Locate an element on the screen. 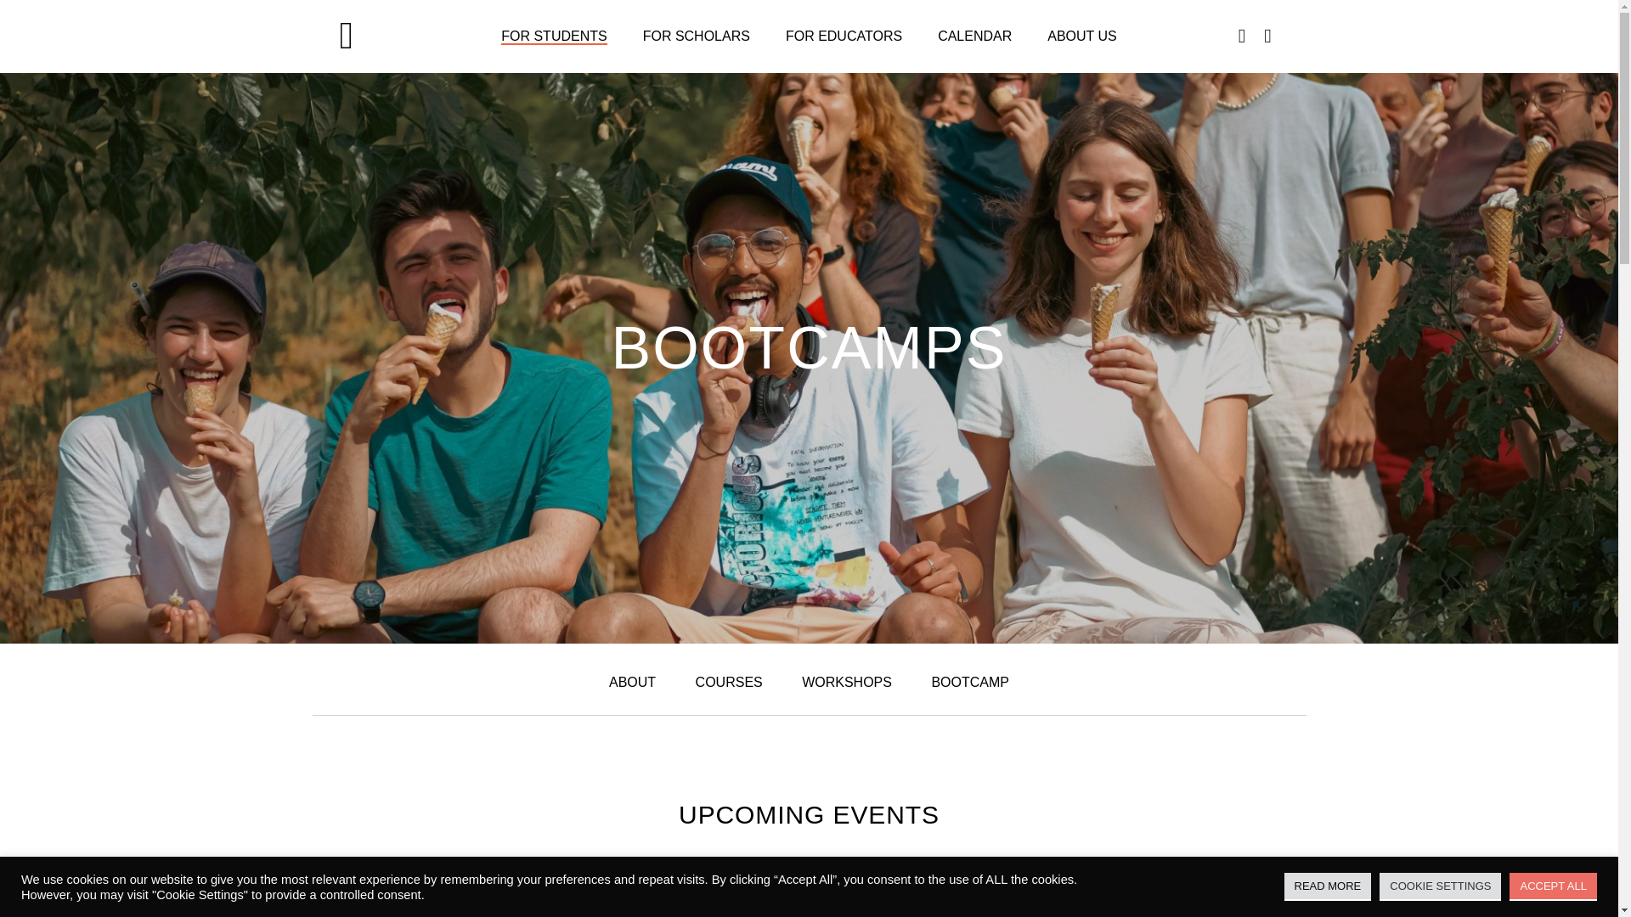 This screenshot has width=1631, height=917. CALENDAR is located at coordinates (974, 36).